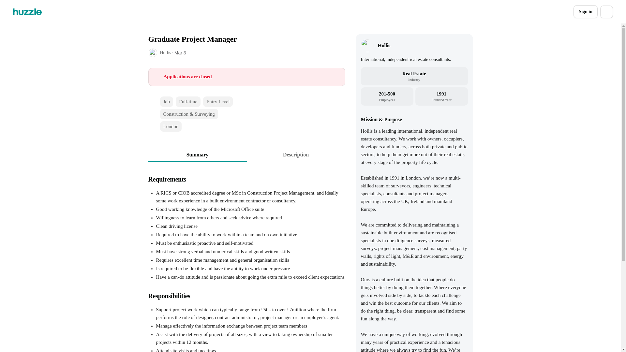 This screenshot has width=626, height=352. Describe the element at coordinates (383, 46) in the screenshot. I see `Hollis` at that location.